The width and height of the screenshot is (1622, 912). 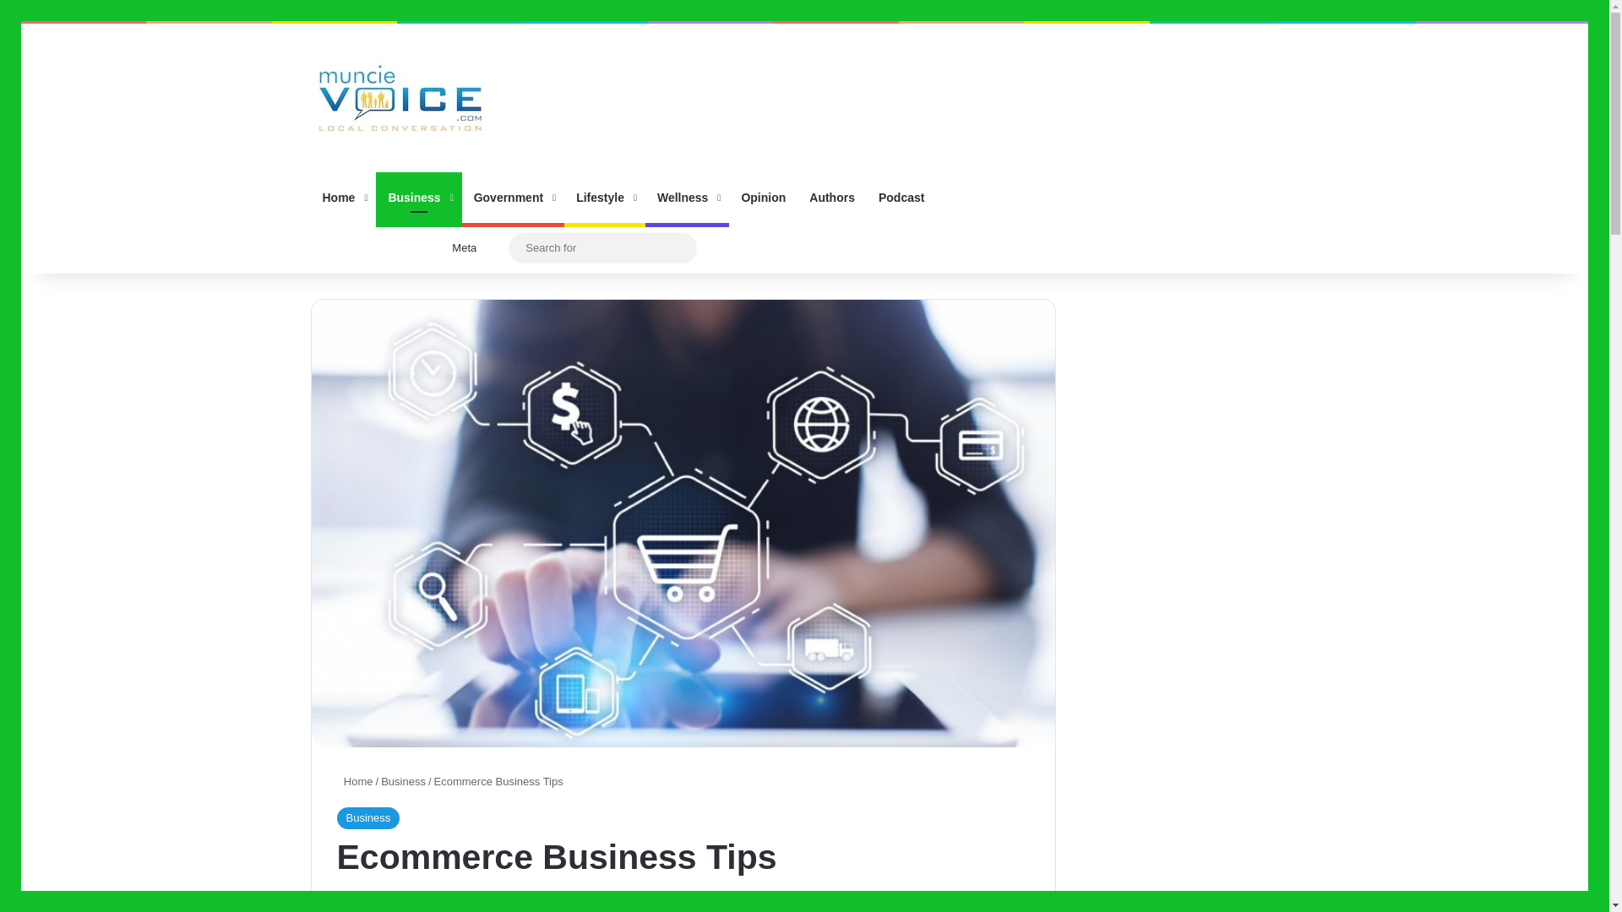 What do you see at coordinates (343, 198) in the screenshot?
I see `Home` at bounding box center [343, 198].